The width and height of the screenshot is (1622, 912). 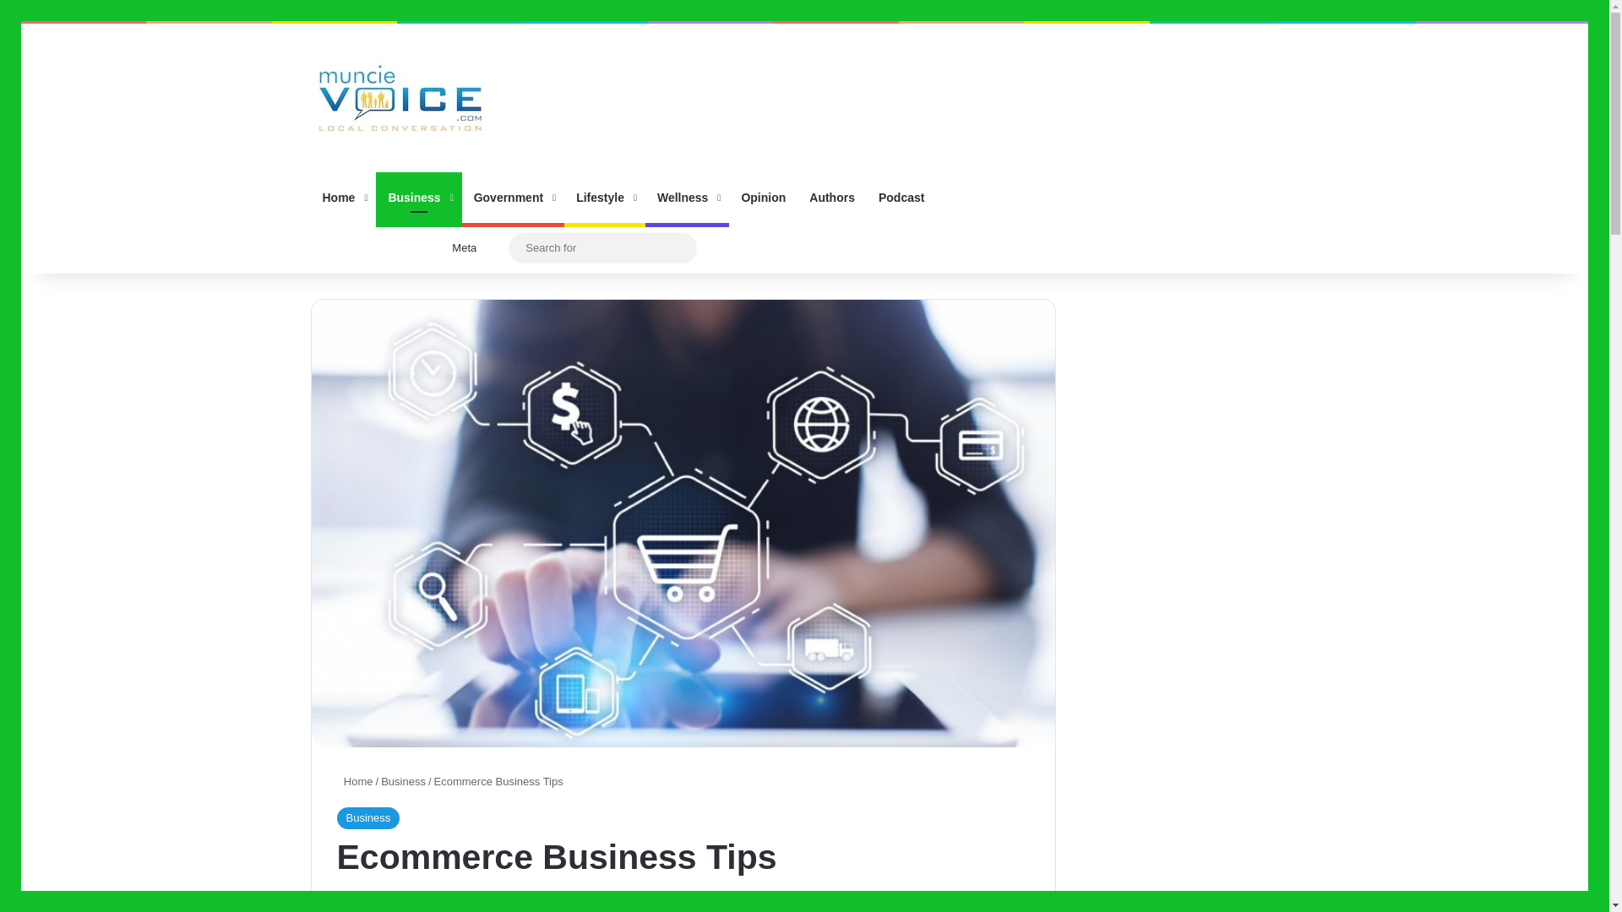 What do you see at coordinates (343, 198) in the screenshot?
I see `Home` at bounding box center [343, 198].